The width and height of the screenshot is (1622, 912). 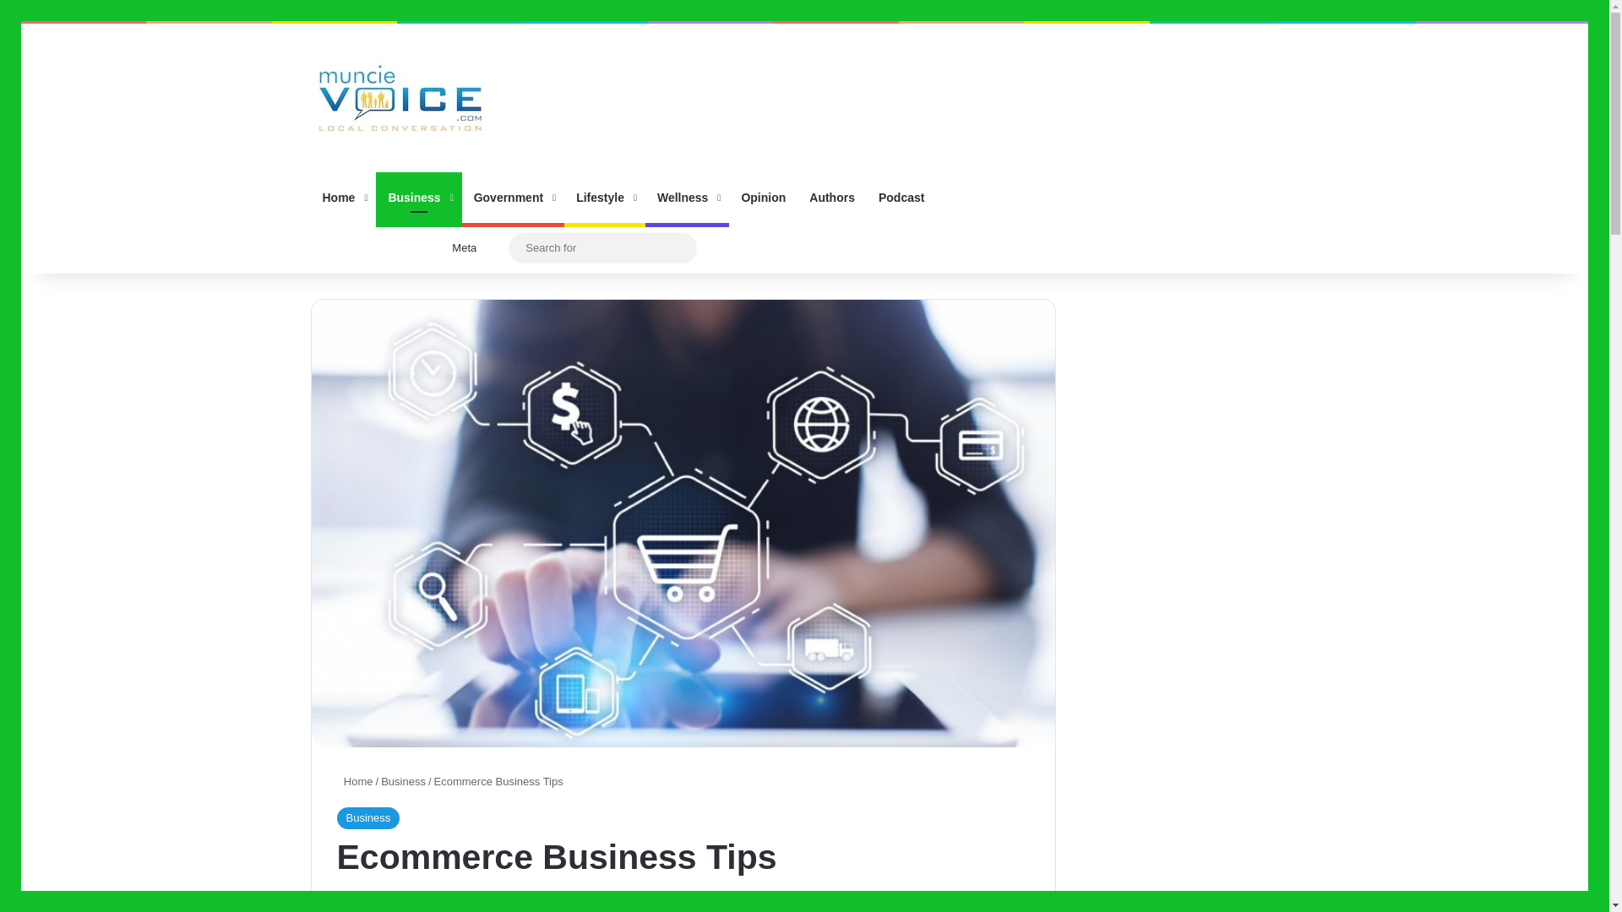 What do you see at coordinates (343, 198) in the screenshot?
I see `Home` at bounding box center [343, 198].